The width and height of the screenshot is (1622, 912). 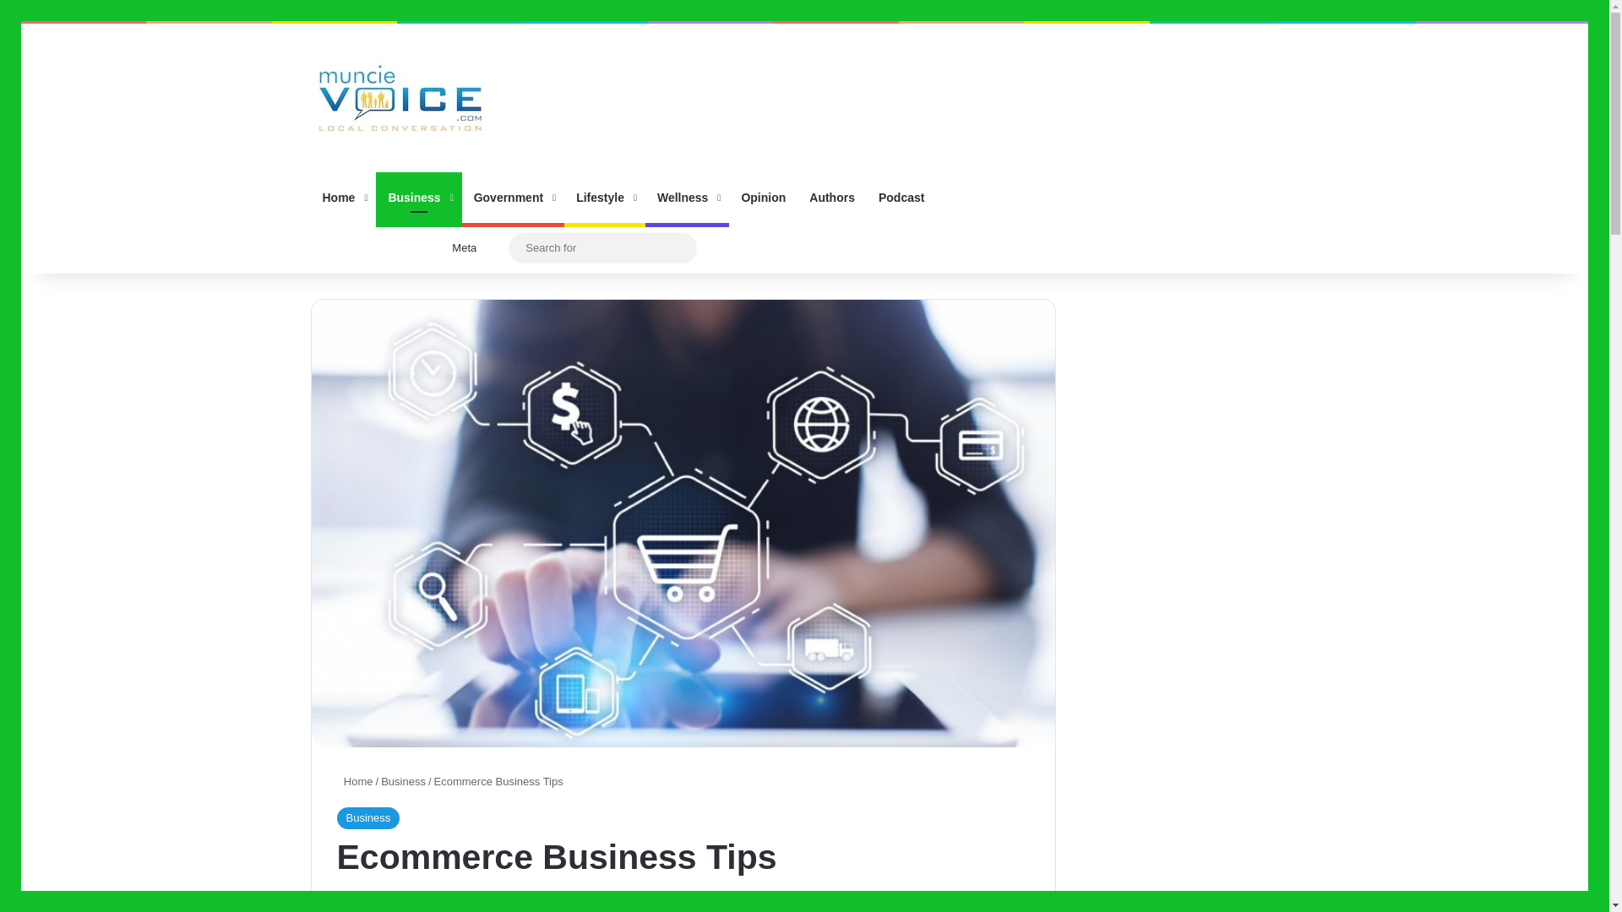 What do you see at coordinates (343, 198) in the screenshot?
I see `Home` at bounding box center [343, 198].